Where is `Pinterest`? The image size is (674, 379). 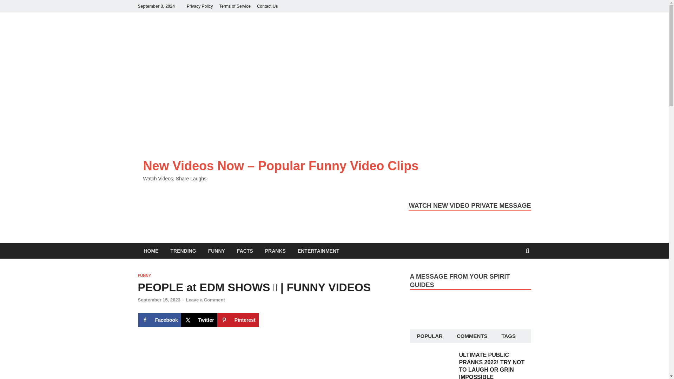
Pinterest is located at coordinates (238, 320).